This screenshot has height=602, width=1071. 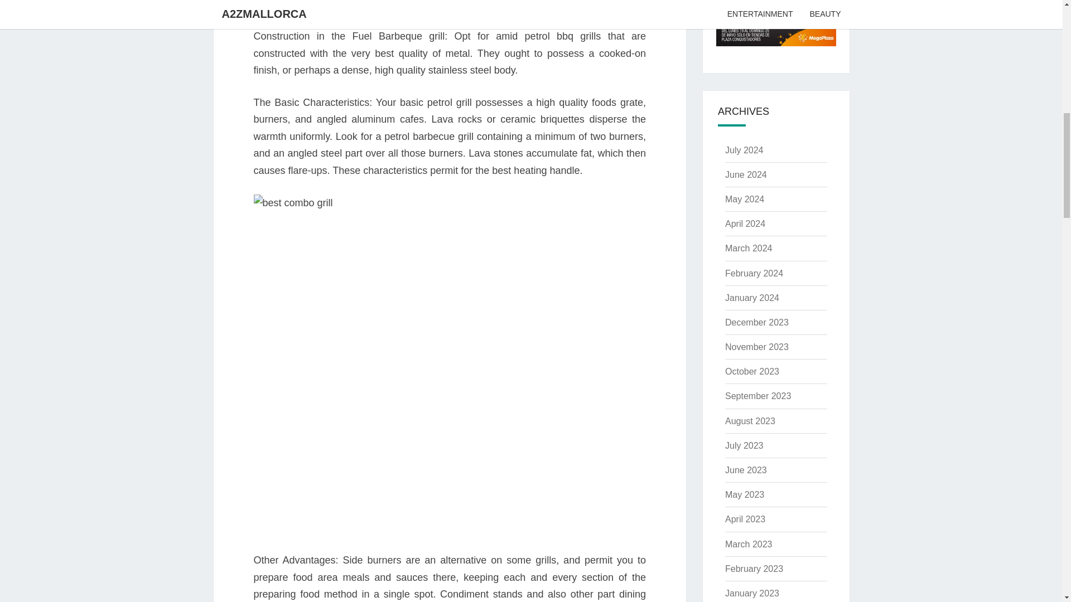 What do you see at coordinates (756, 322) in the screenshot?
I see `December 2023` at bounding box center [756, 322].